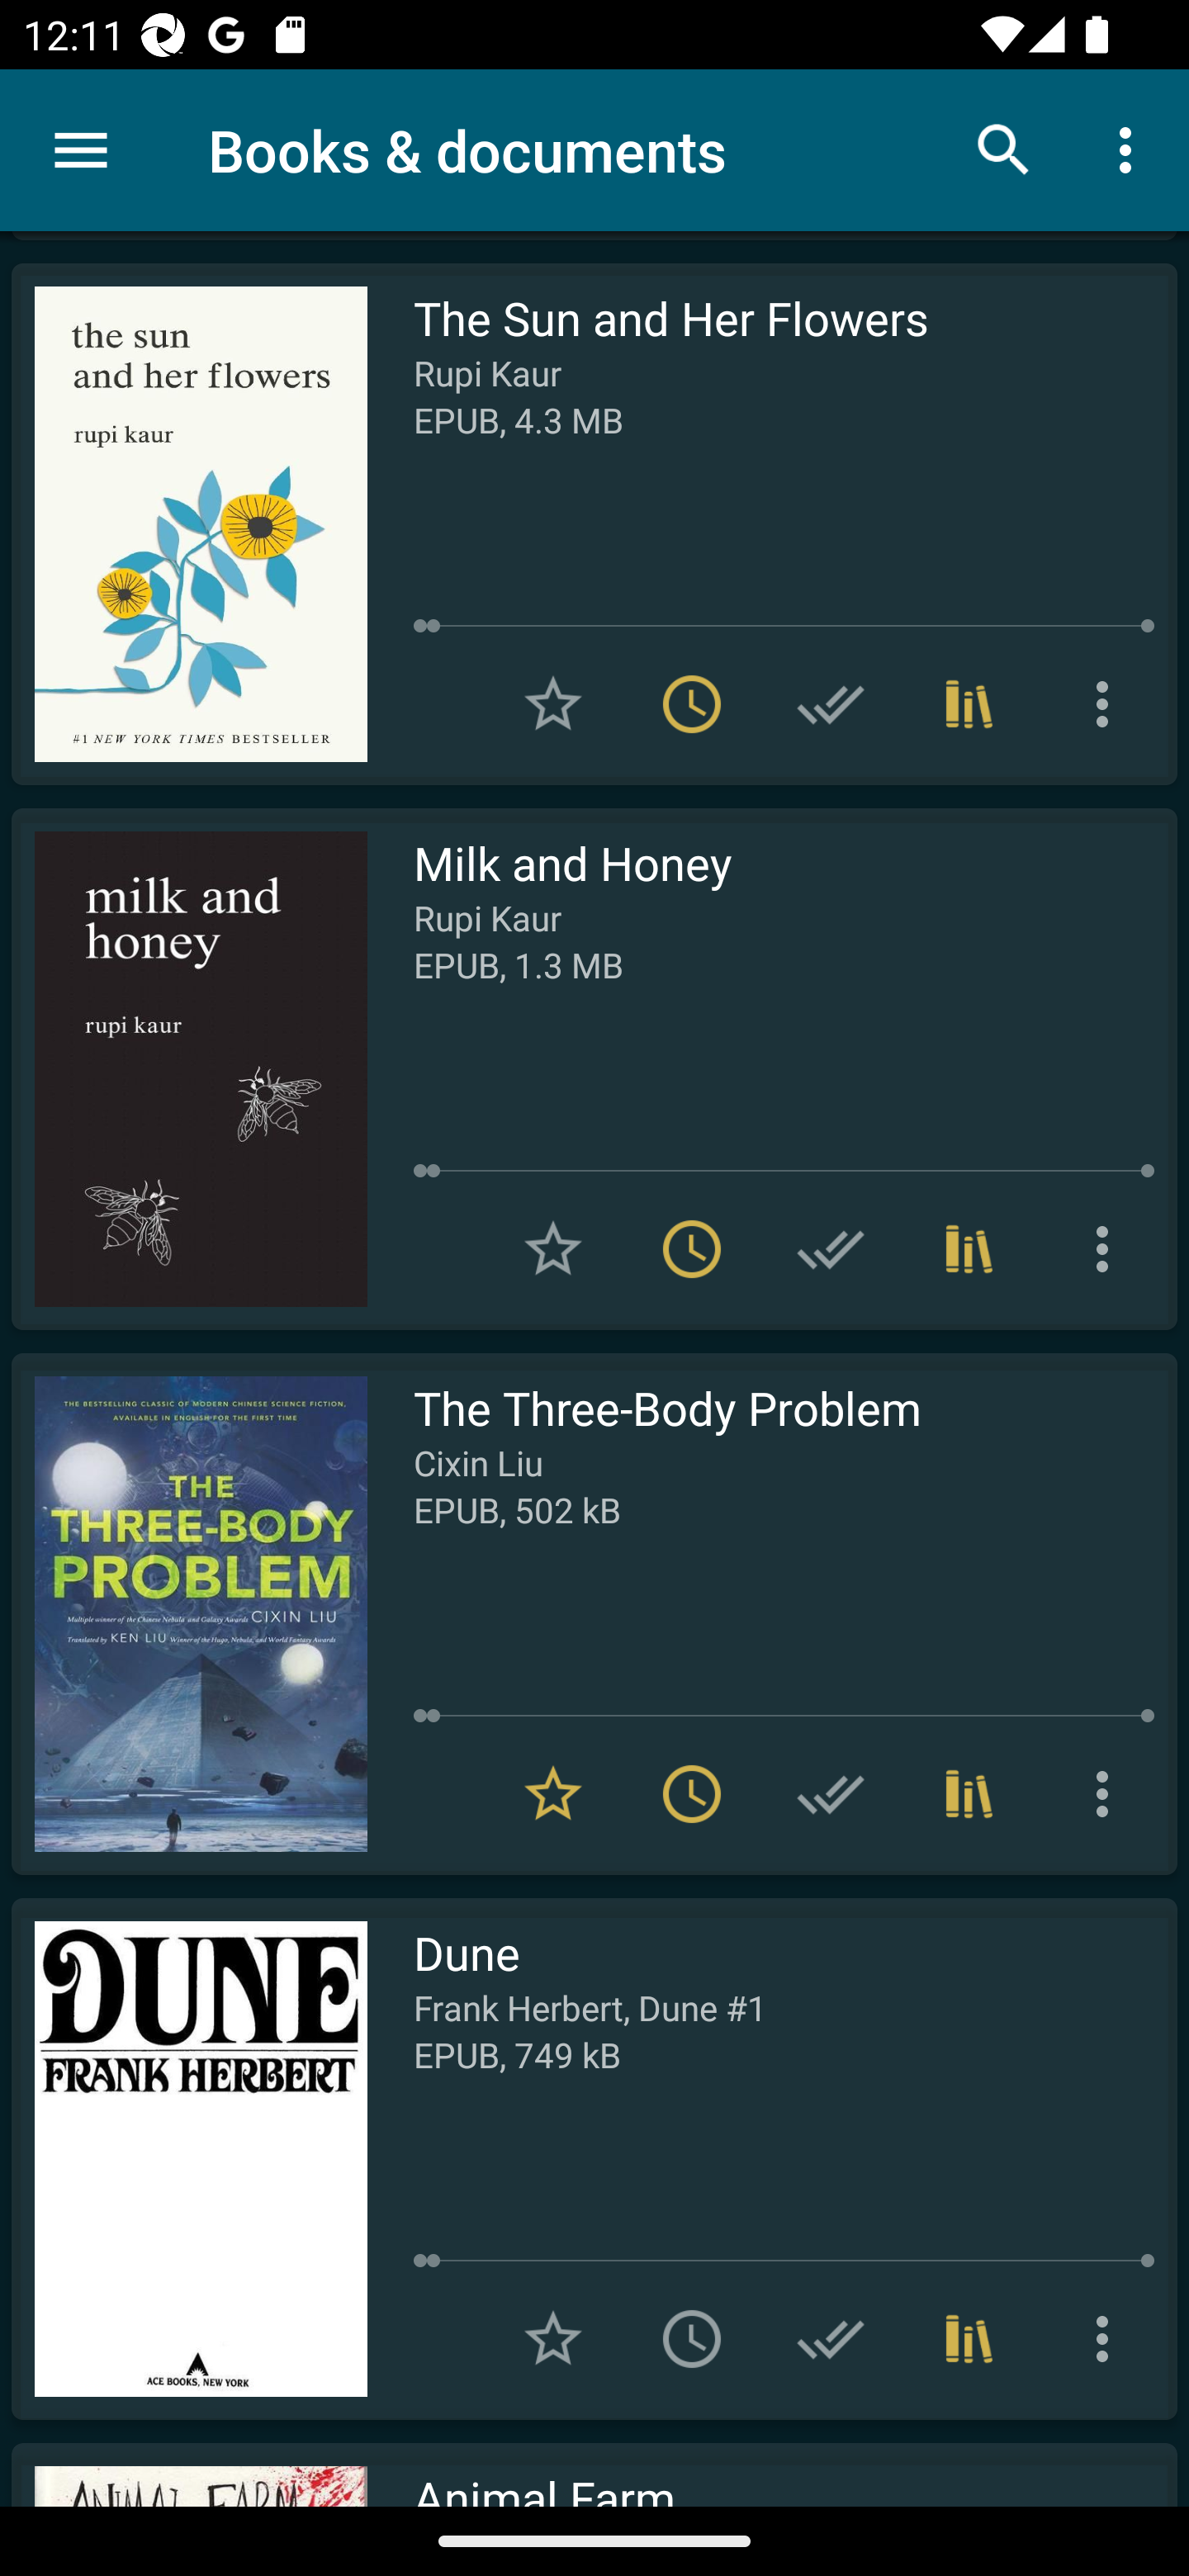 This screenshot has height=2576, width=1189. I want to click on Remove from To read, so click(692, 703).